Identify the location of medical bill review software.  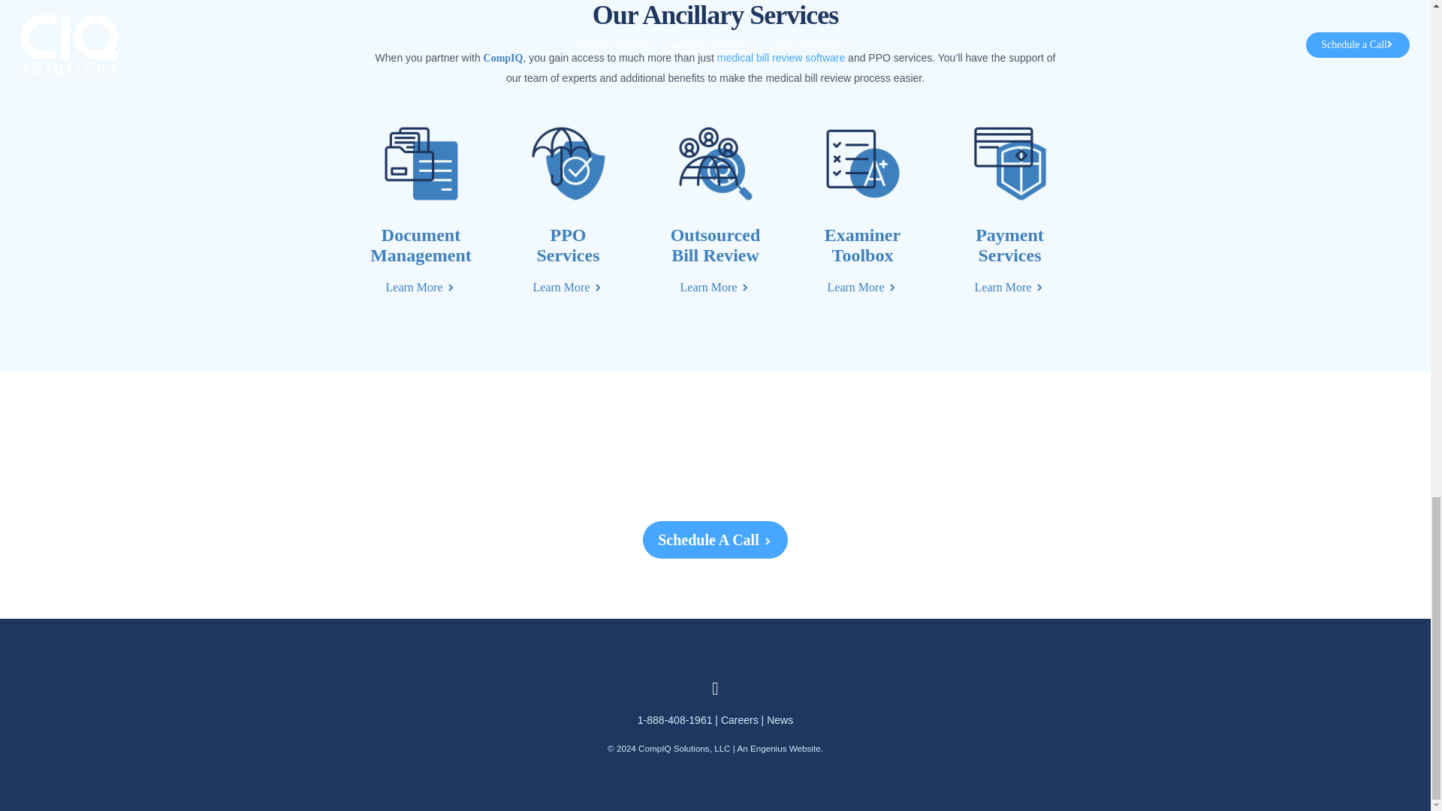
(781, 58).